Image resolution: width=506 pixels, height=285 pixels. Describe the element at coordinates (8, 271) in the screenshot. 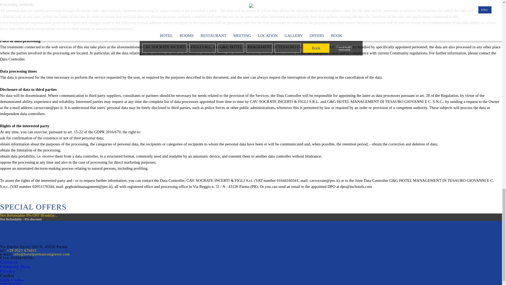

I see `Privacy` at that location.